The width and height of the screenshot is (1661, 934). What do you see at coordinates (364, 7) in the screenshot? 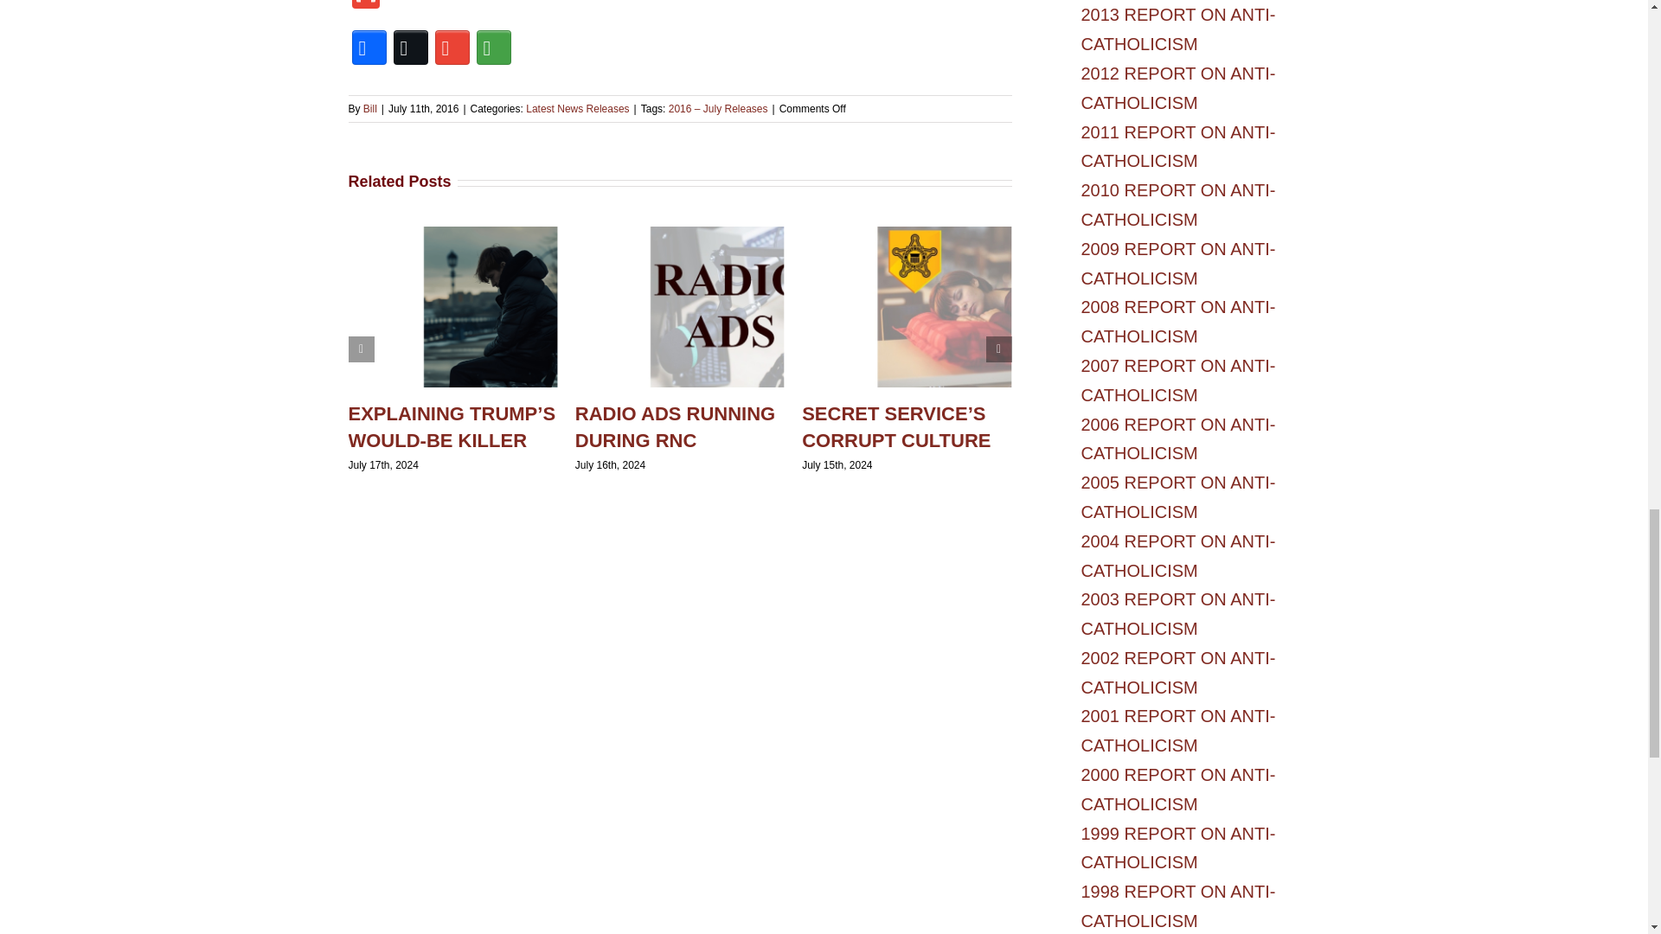
I see `Gmail` at bounding box center [364, 7].